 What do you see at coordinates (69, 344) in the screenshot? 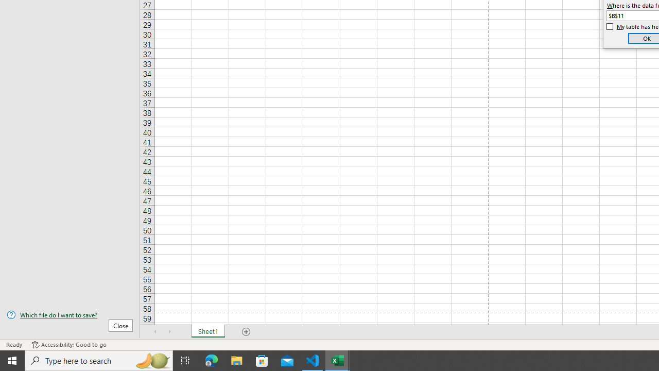
I see `Accessibility Checker Accessibility: Good to go` at bounding box center [69, 344].